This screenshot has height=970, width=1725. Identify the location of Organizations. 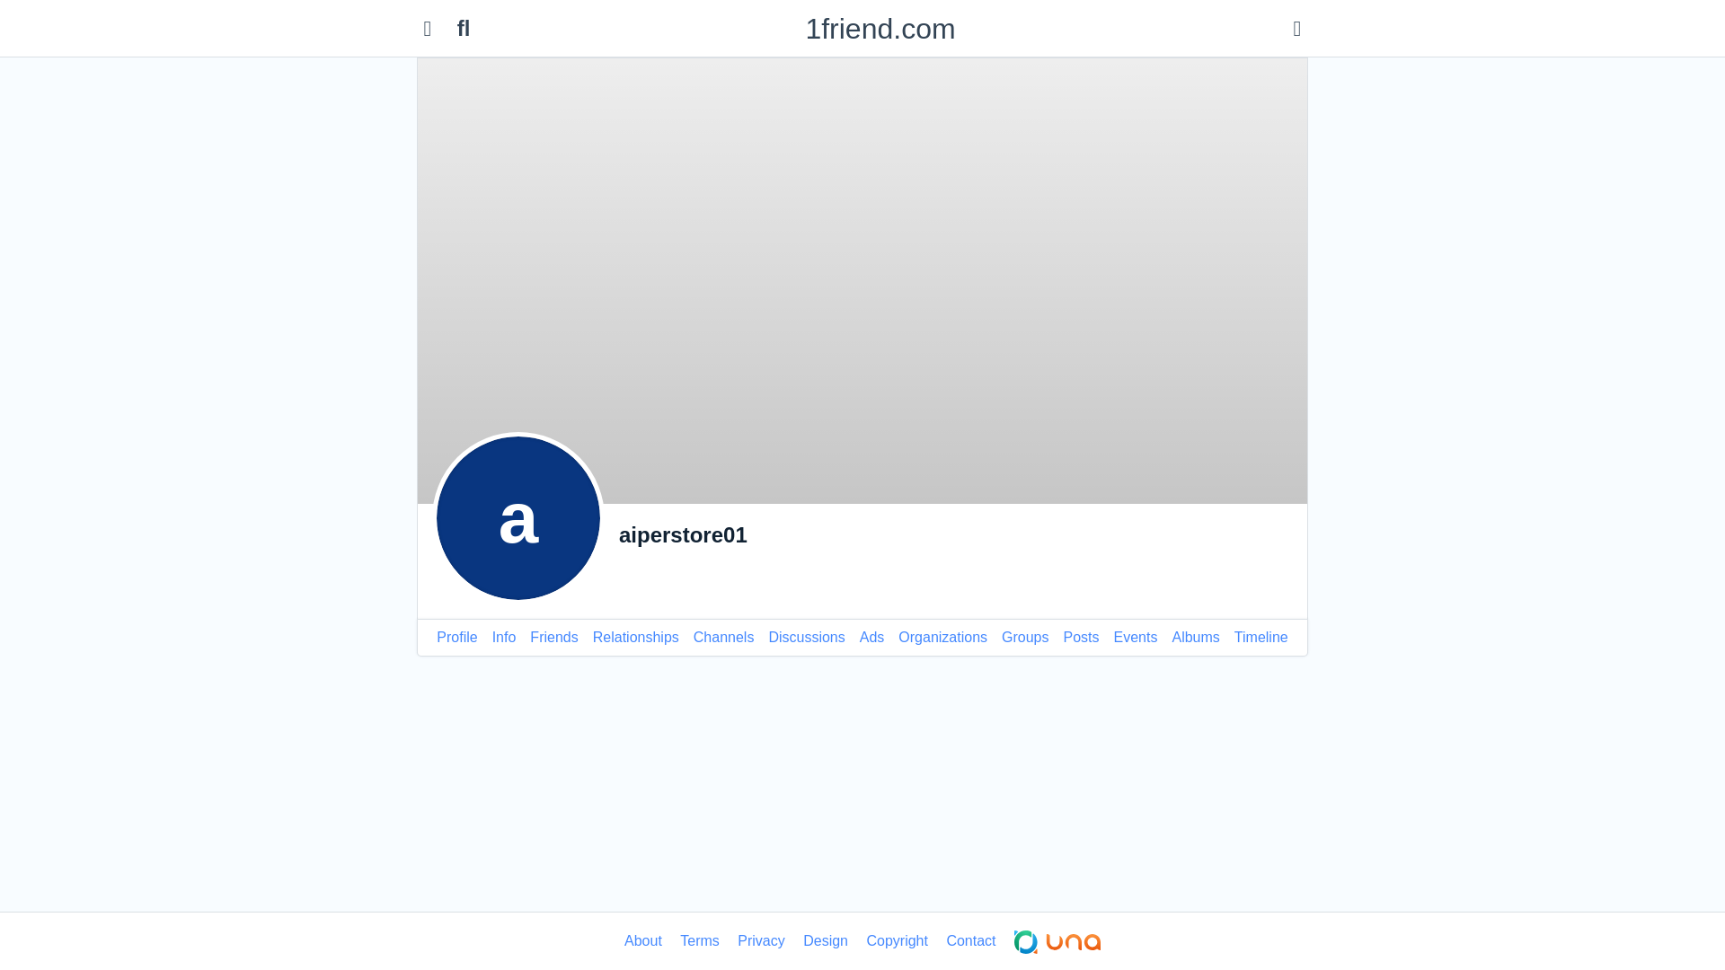
(943, 638).